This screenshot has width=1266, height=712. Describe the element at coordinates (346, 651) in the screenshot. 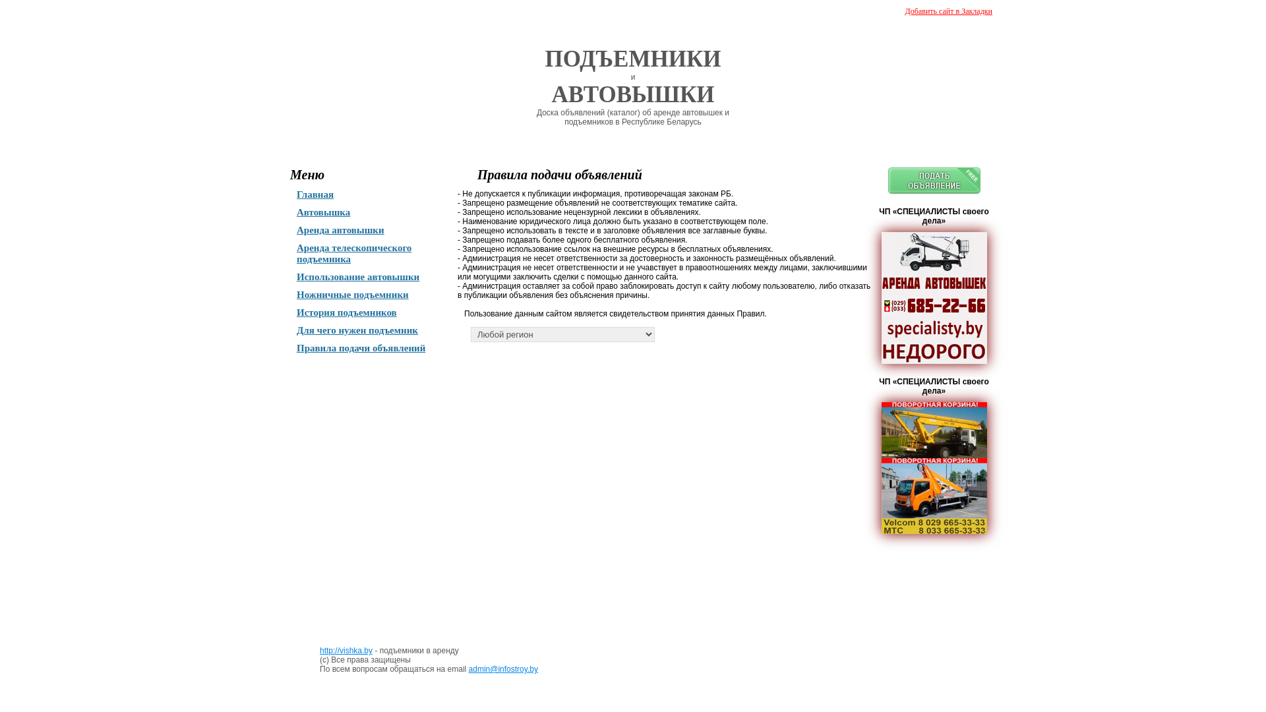

I see `http://vishka.by` at that location.